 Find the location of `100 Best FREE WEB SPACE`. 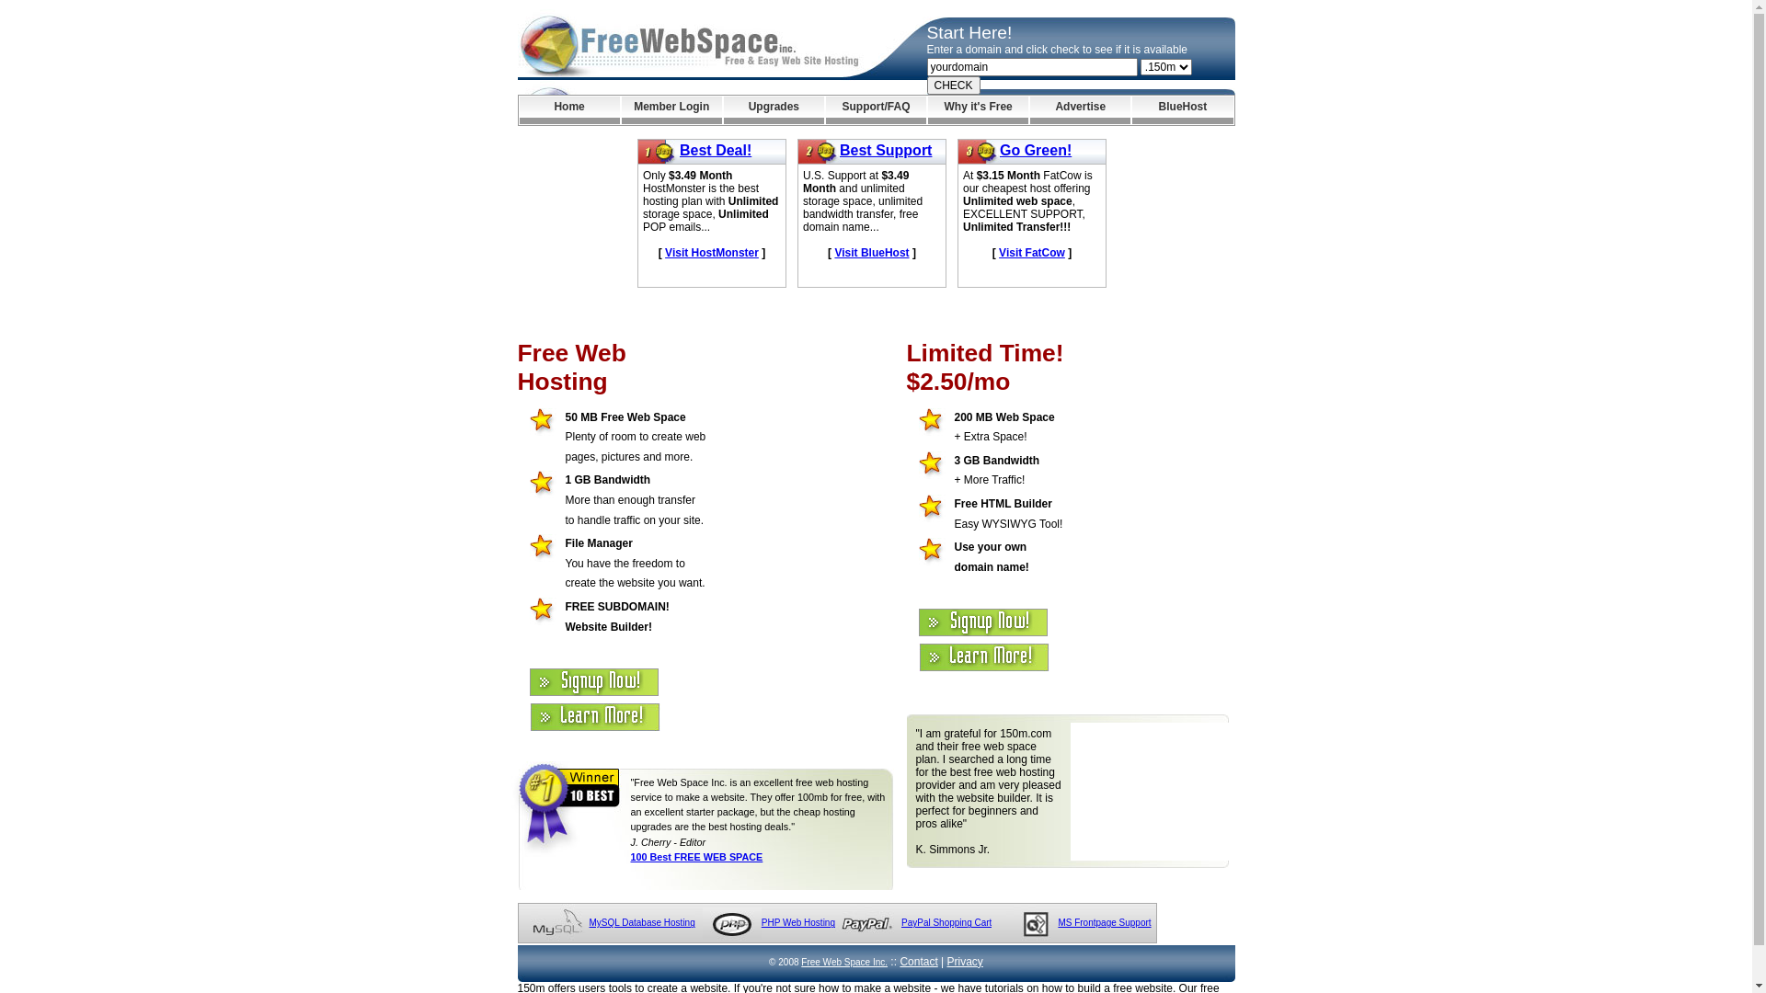

100 Best FREE WEB SPACE is located at coordinates (697, 857).